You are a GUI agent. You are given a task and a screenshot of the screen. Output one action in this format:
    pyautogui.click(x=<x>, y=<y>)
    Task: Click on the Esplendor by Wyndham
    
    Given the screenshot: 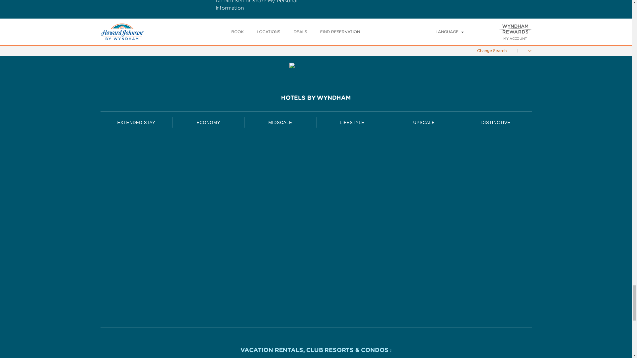 What is the action you would take?
    pyautogui.click(x=352, y=170)
    